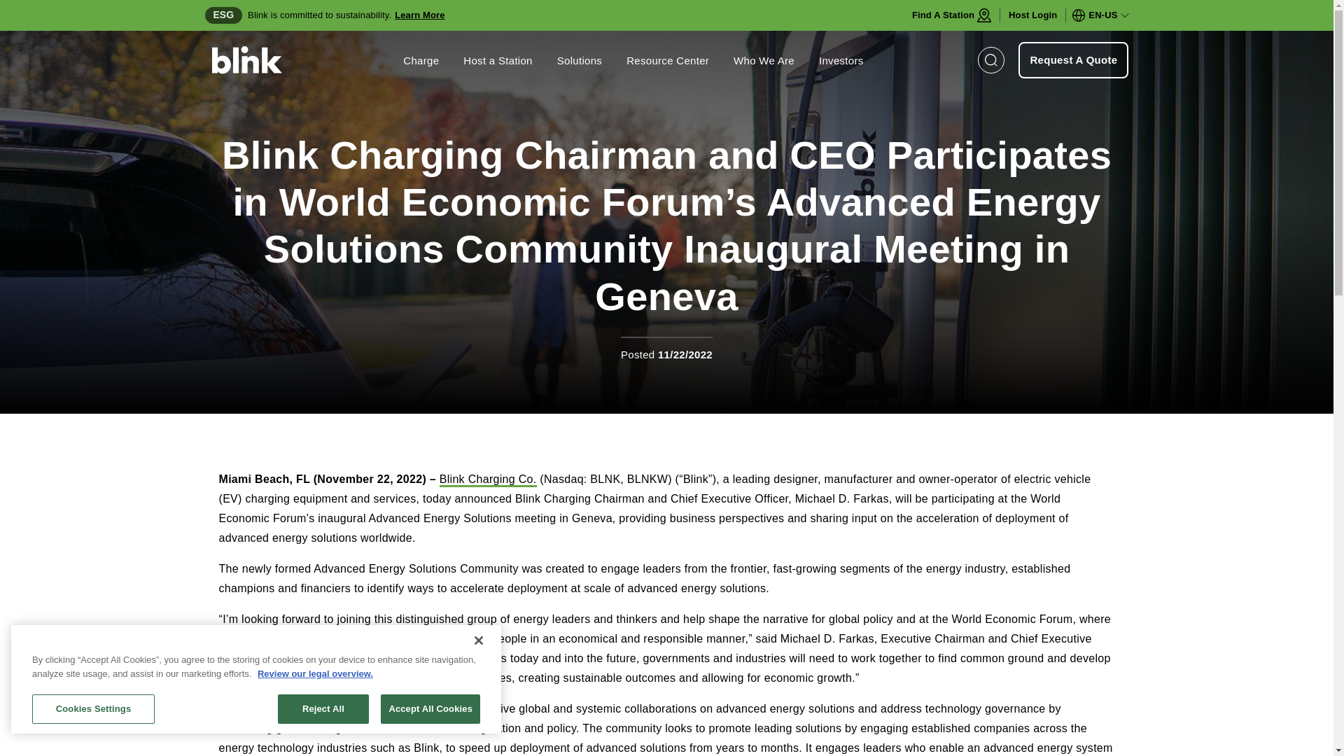 The image size is (1344, 756). Describe the element at coordinates (498, 60) in the screenshot. I see `Host a Station` at that location.